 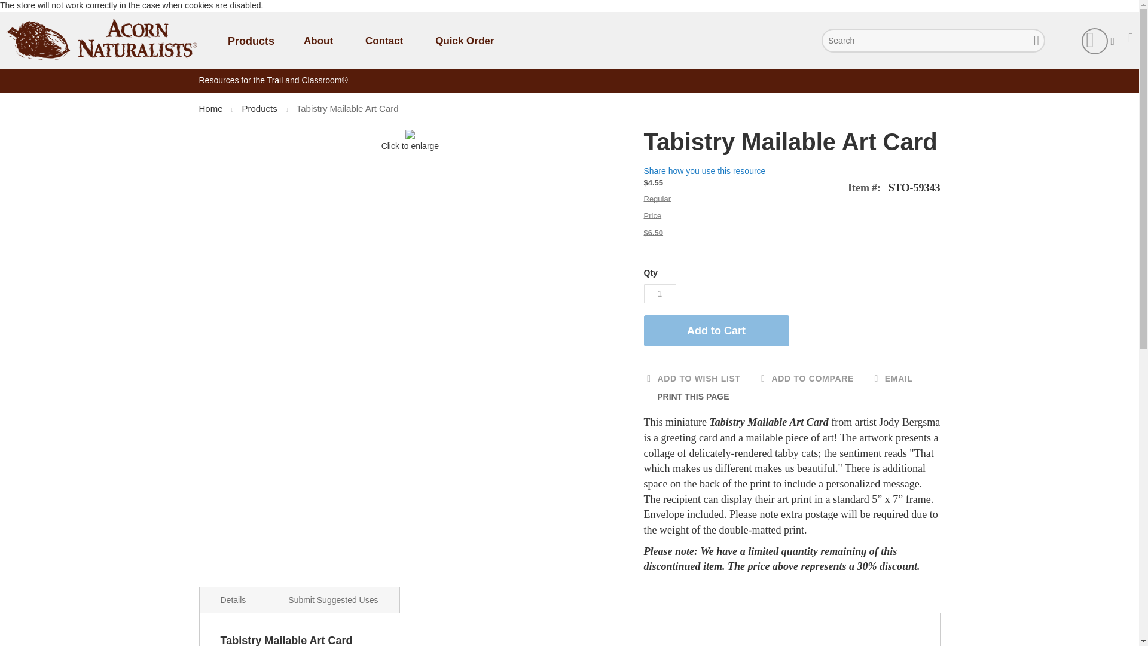 What do you see at coordinates (691, 379) in the screenshot?
I see `ADD TO WISH LIST` at bounding box center [691, 379].